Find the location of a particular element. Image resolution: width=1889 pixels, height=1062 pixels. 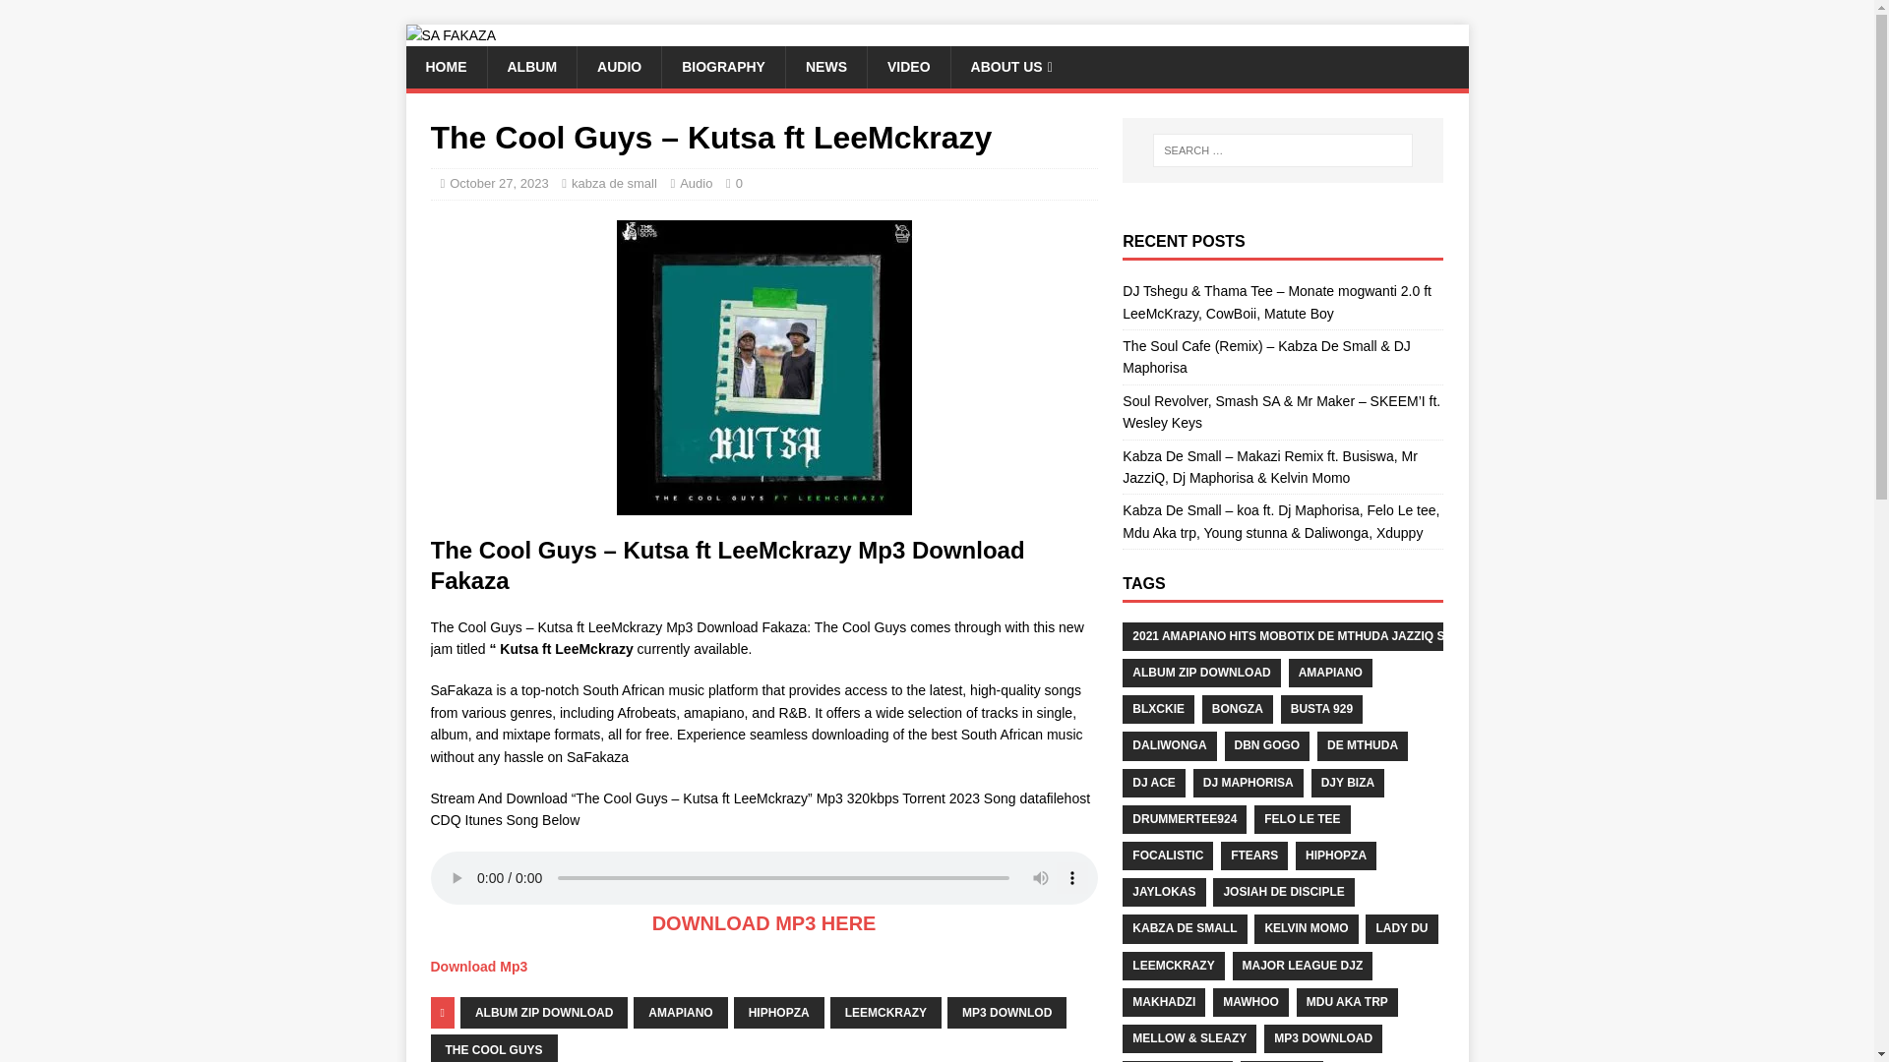

AMAPIANO is located at coordinates (680, 1013).